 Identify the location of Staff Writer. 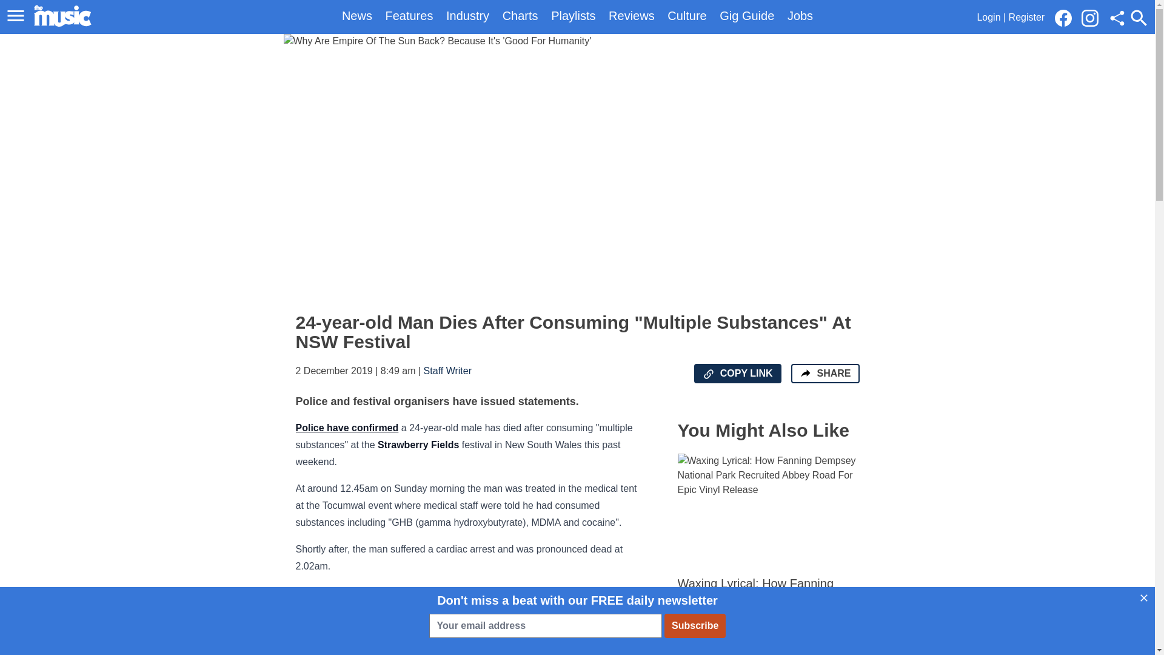
(447, 370).